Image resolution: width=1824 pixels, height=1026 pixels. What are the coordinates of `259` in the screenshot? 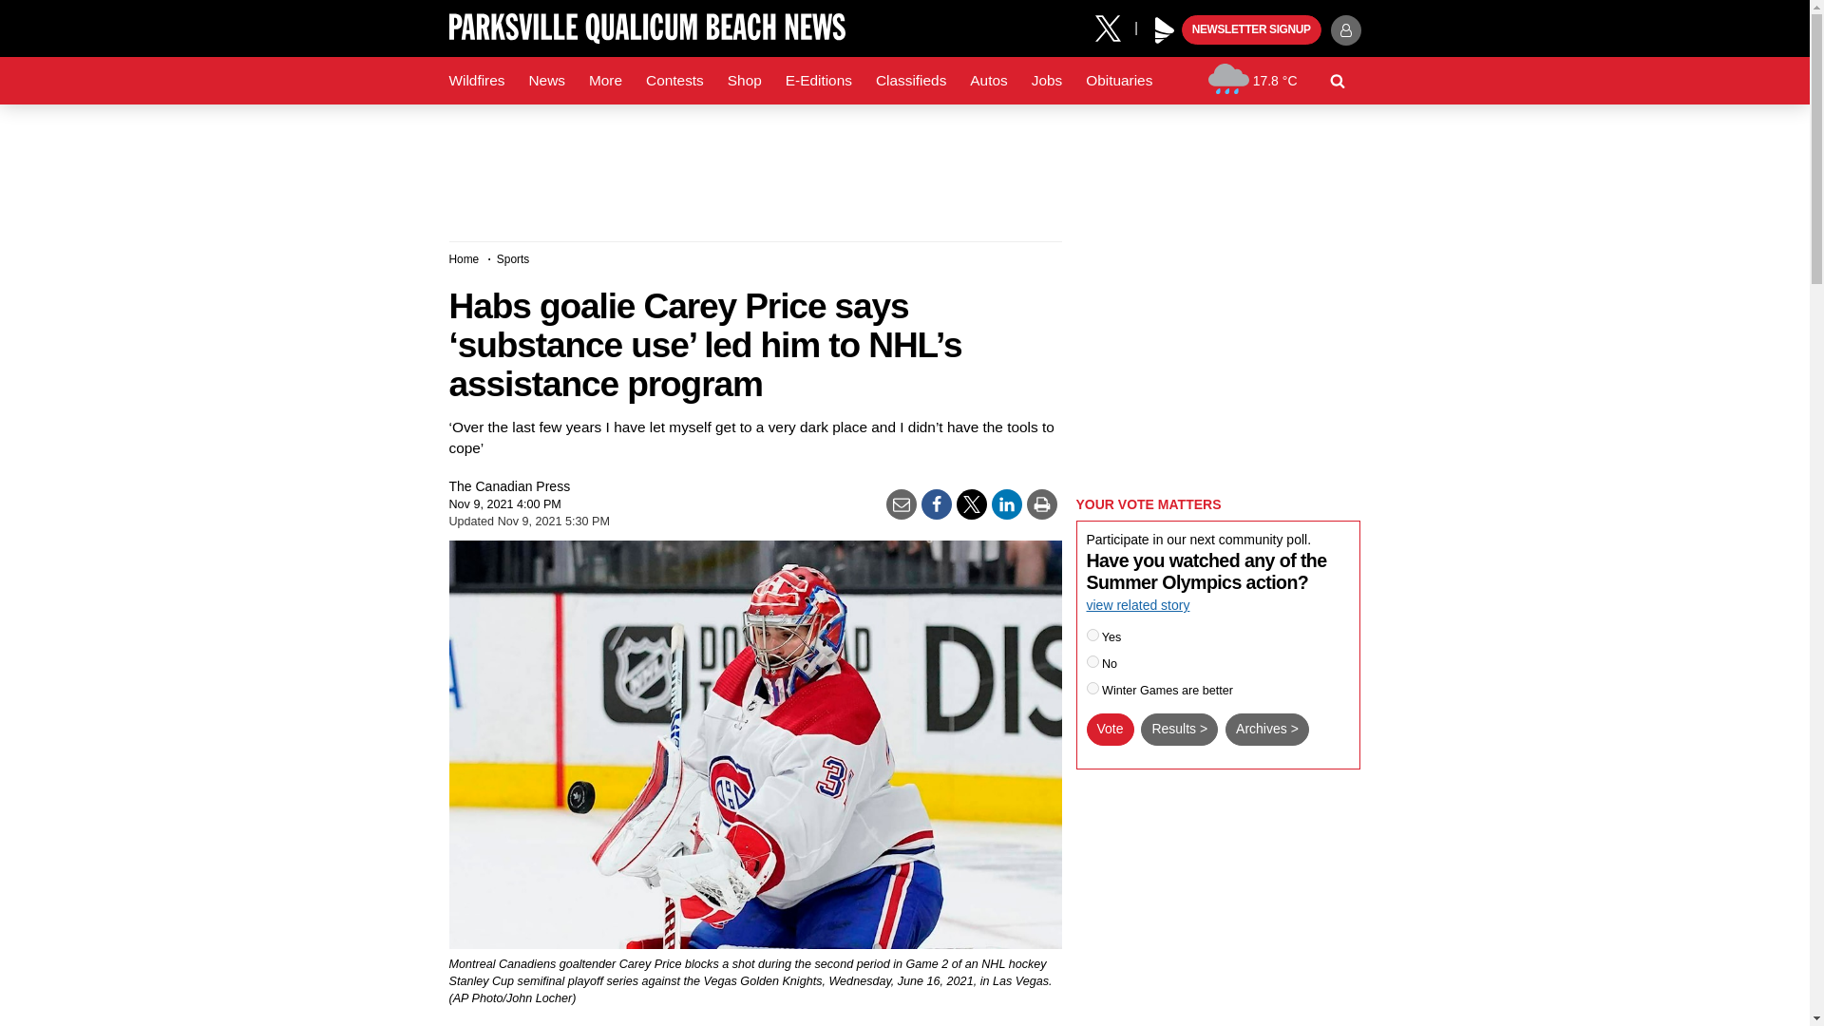 It's located at (1092, 635).